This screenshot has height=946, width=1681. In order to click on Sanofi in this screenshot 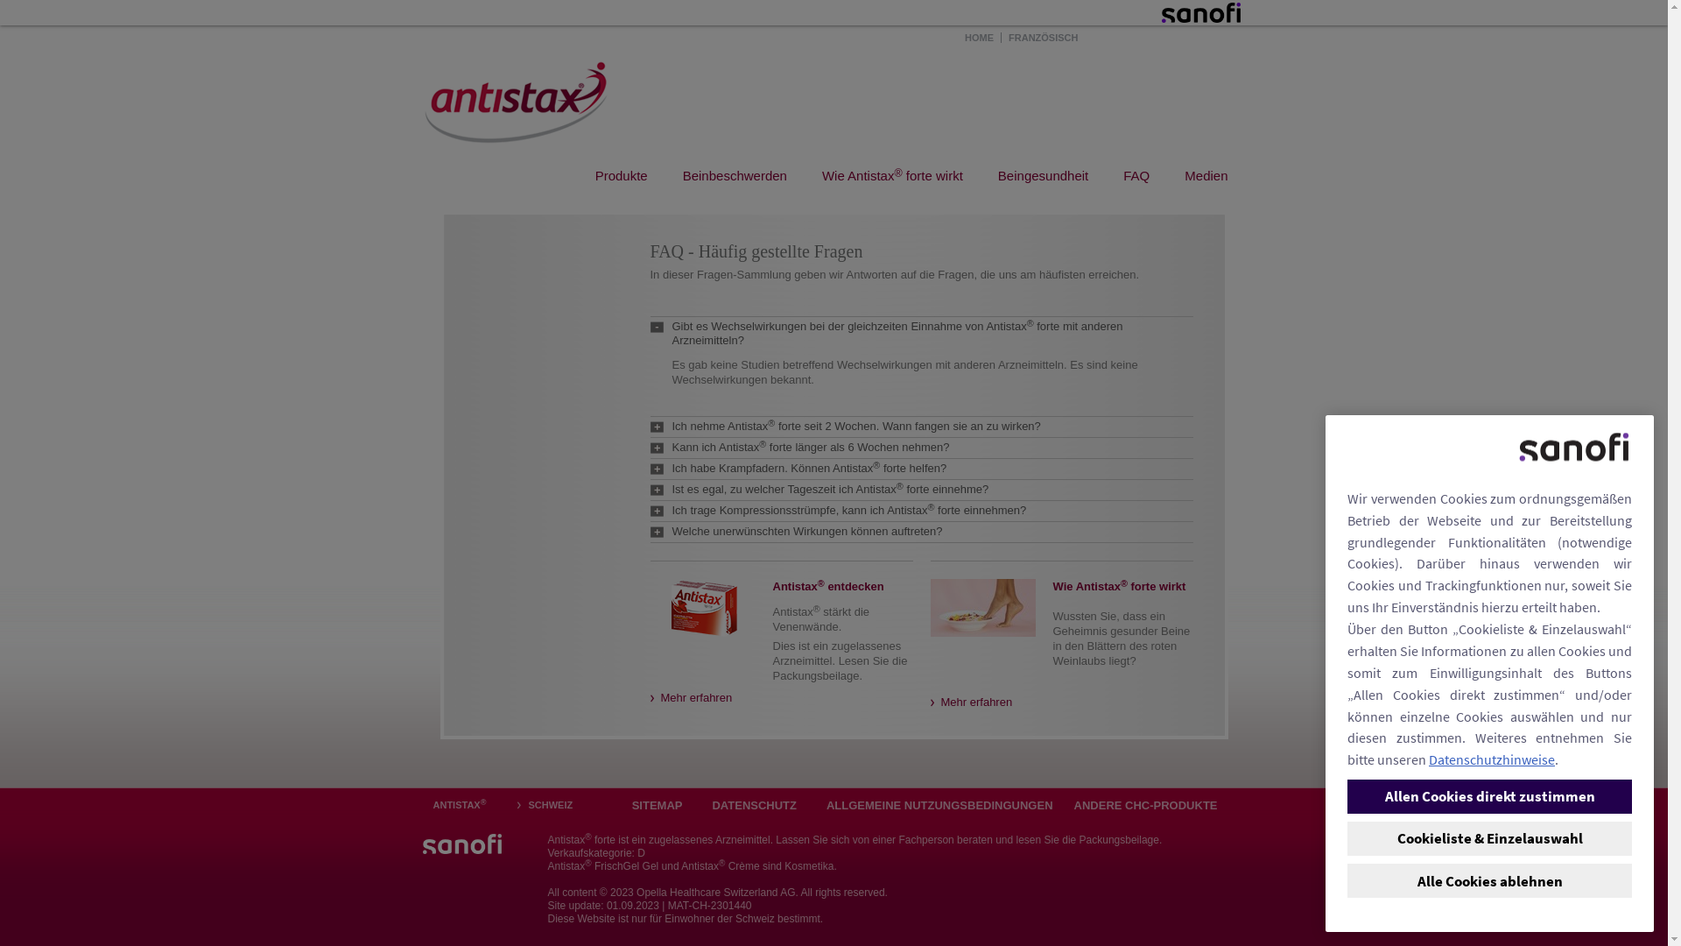, I will do `click(519, 96)`.